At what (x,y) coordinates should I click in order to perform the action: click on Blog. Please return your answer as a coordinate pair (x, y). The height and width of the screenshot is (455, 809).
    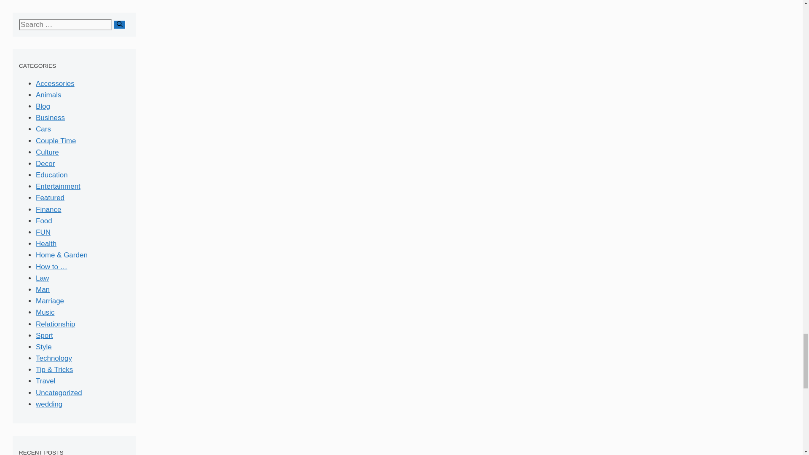
    Looking at the image, I should click on (43, 106).